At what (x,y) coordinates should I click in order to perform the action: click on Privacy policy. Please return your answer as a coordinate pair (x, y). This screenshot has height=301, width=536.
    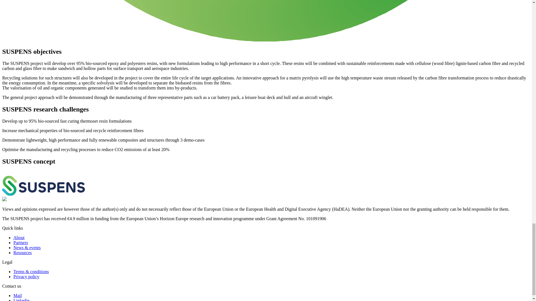
    Looking at the image, I should click on (26, 276).